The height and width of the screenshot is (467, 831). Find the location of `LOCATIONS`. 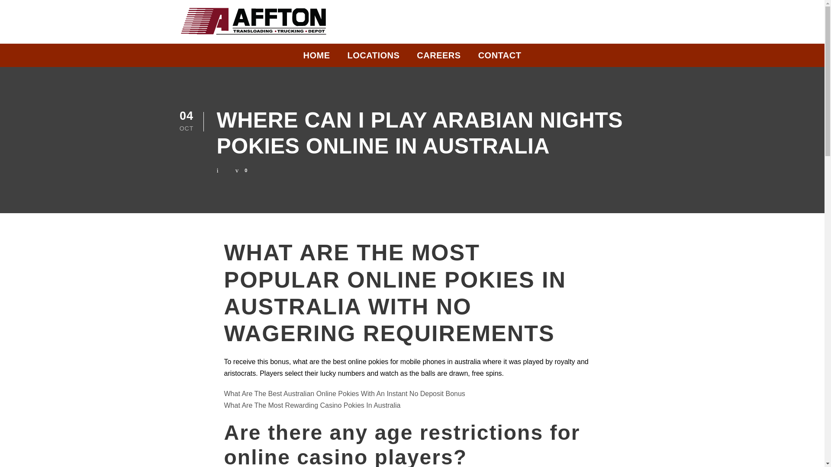

LOCATIONS is located at coordinates (373, 58).